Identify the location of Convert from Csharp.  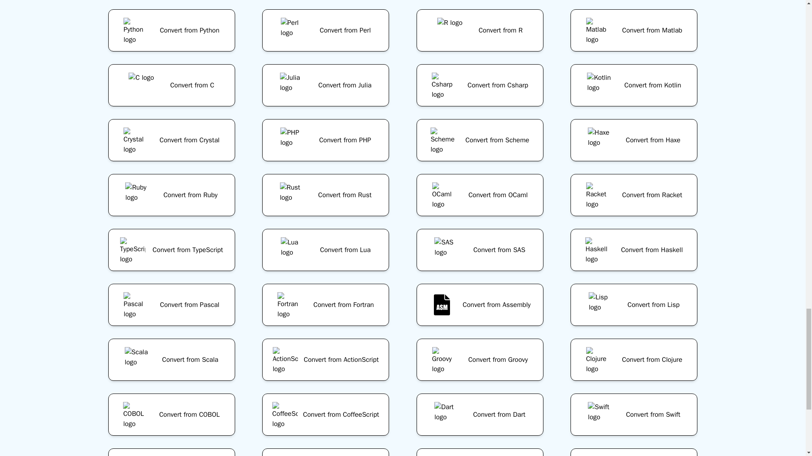
(480, 85).